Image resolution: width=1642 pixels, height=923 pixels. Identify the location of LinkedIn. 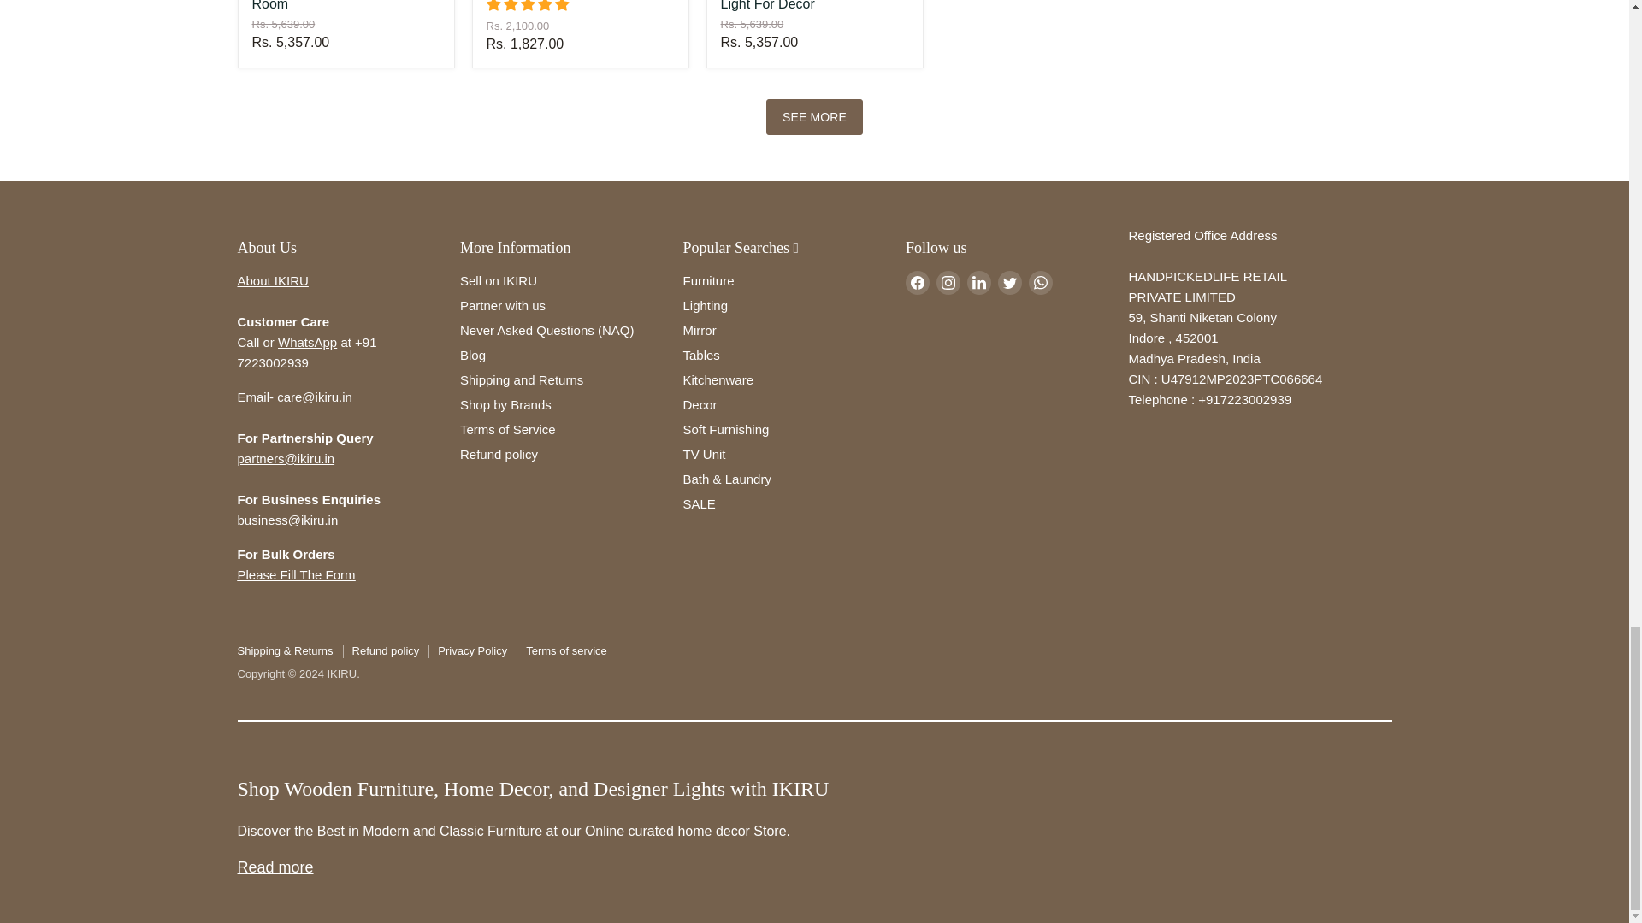
(978, 282).